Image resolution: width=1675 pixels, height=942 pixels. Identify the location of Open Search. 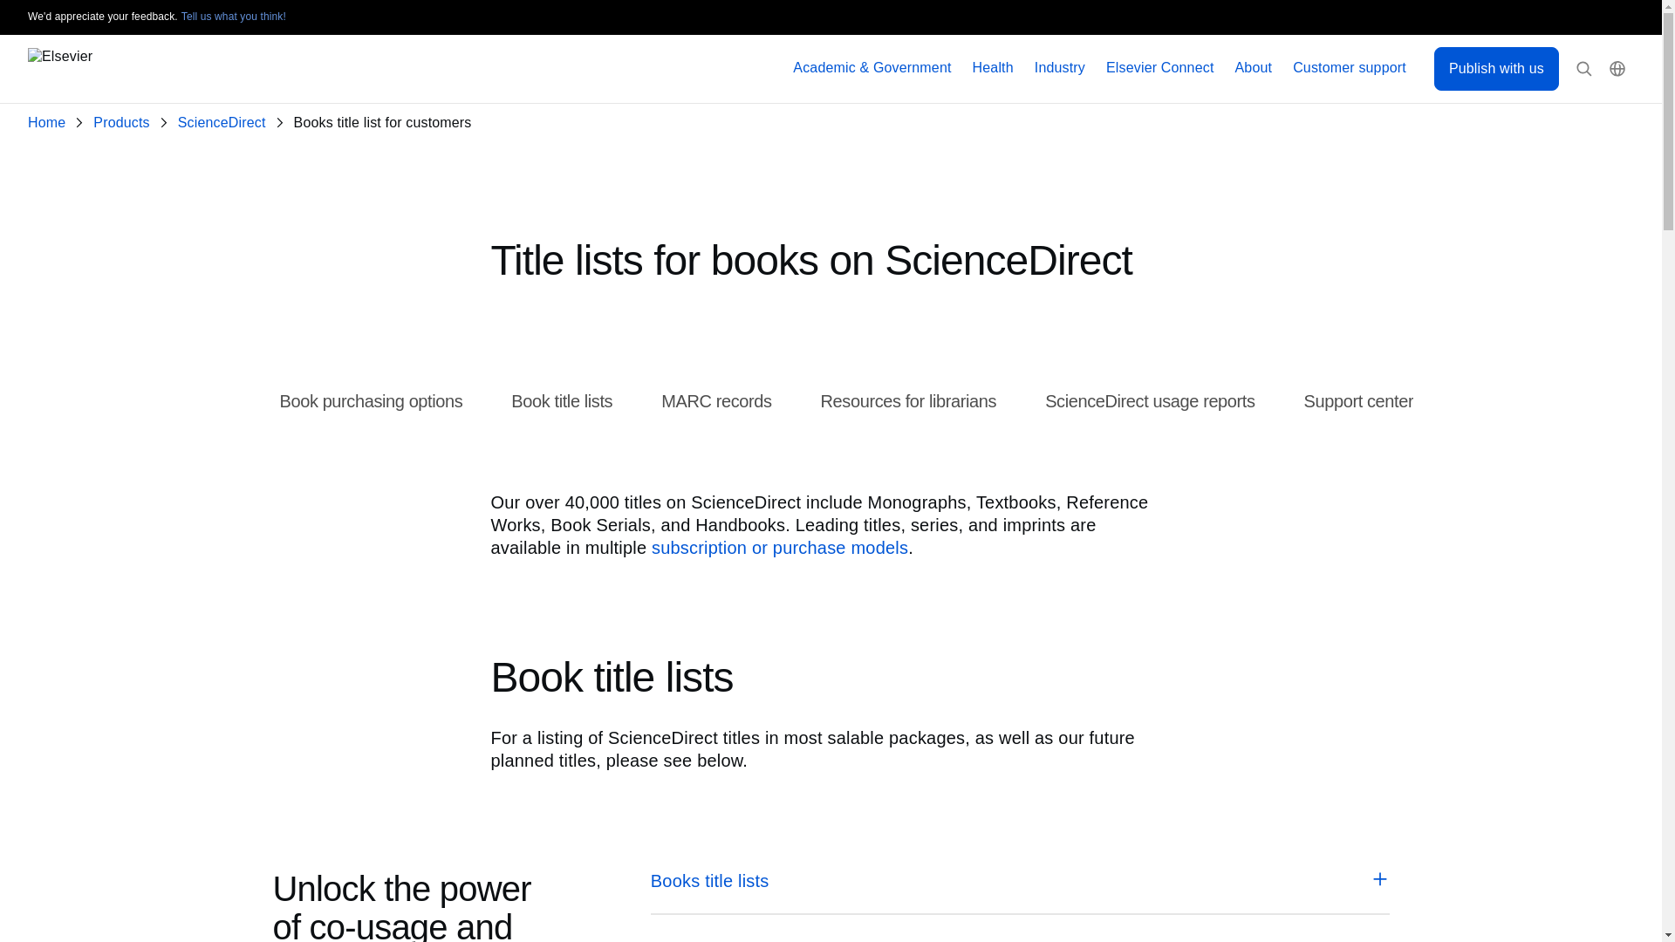
(1584, 69).